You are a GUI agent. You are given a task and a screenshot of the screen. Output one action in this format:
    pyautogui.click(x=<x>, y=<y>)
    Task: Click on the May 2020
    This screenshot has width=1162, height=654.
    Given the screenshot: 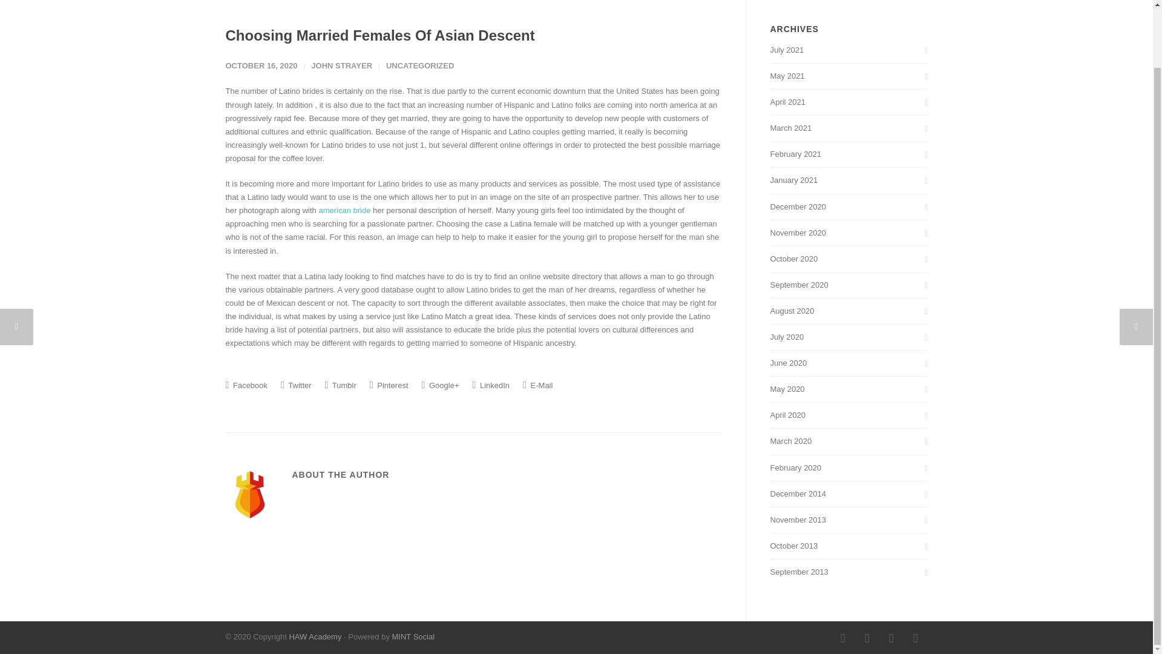 What is the action you would take?
    pyautogui.click(x=849, y=389)
    